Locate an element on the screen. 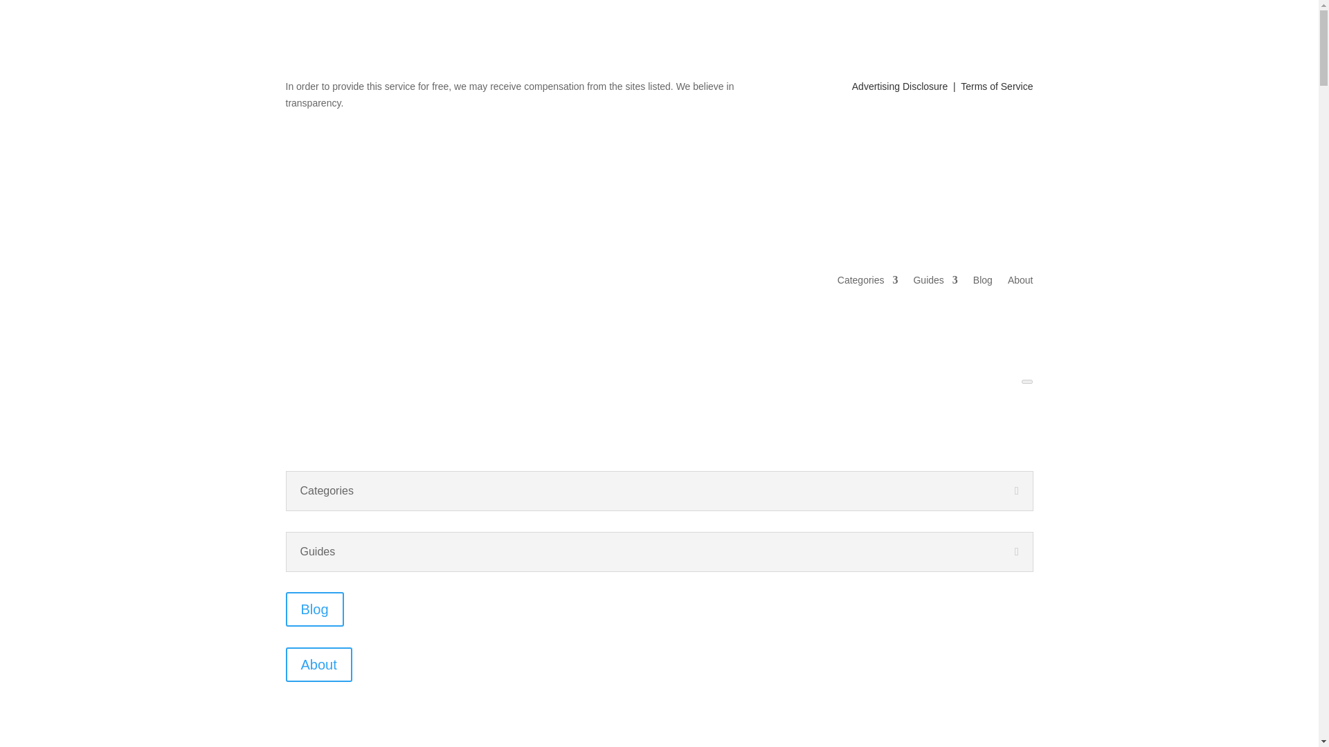 The width and height of the screenshot is (1329, 747). Categories is located at coordinates (867, 283).